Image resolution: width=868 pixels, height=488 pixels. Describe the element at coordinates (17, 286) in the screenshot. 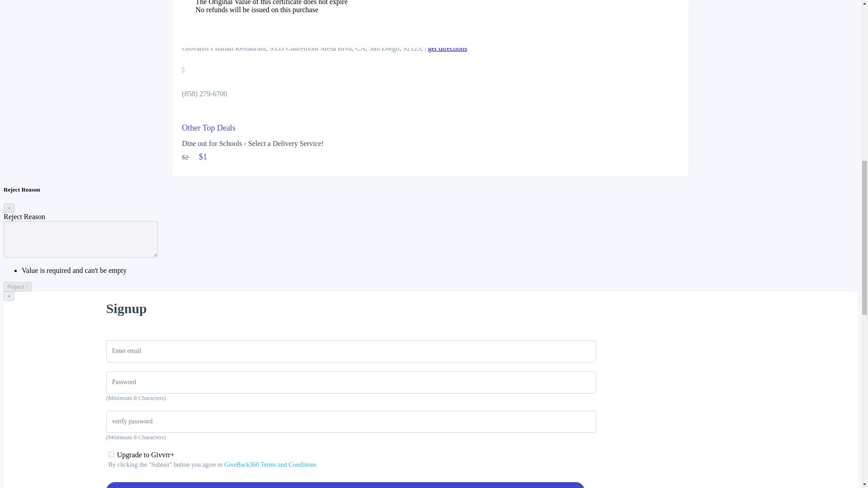

I see `Reject` at that location.